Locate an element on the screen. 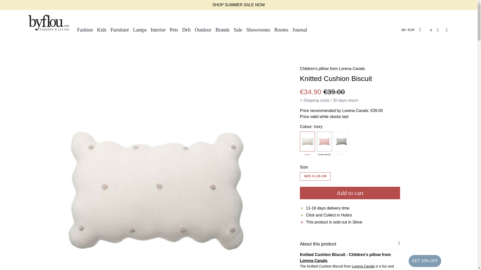  Deli is located at coordinates (186, 29).